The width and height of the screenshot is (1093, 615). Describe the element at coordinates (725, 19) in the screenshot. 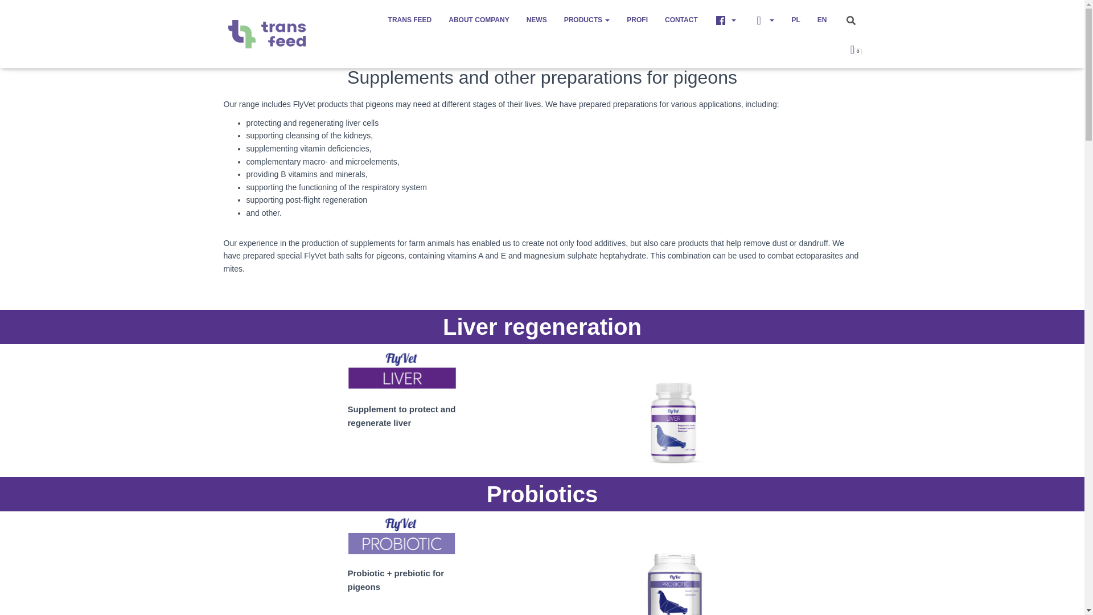

I see `Facebook` at that location.